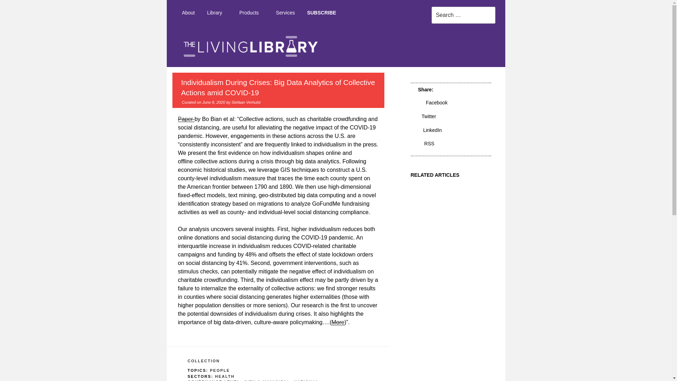 This screenshot has width=677, height=381. I want to click on THE LIVING LIBRARY, so click(519, 74).